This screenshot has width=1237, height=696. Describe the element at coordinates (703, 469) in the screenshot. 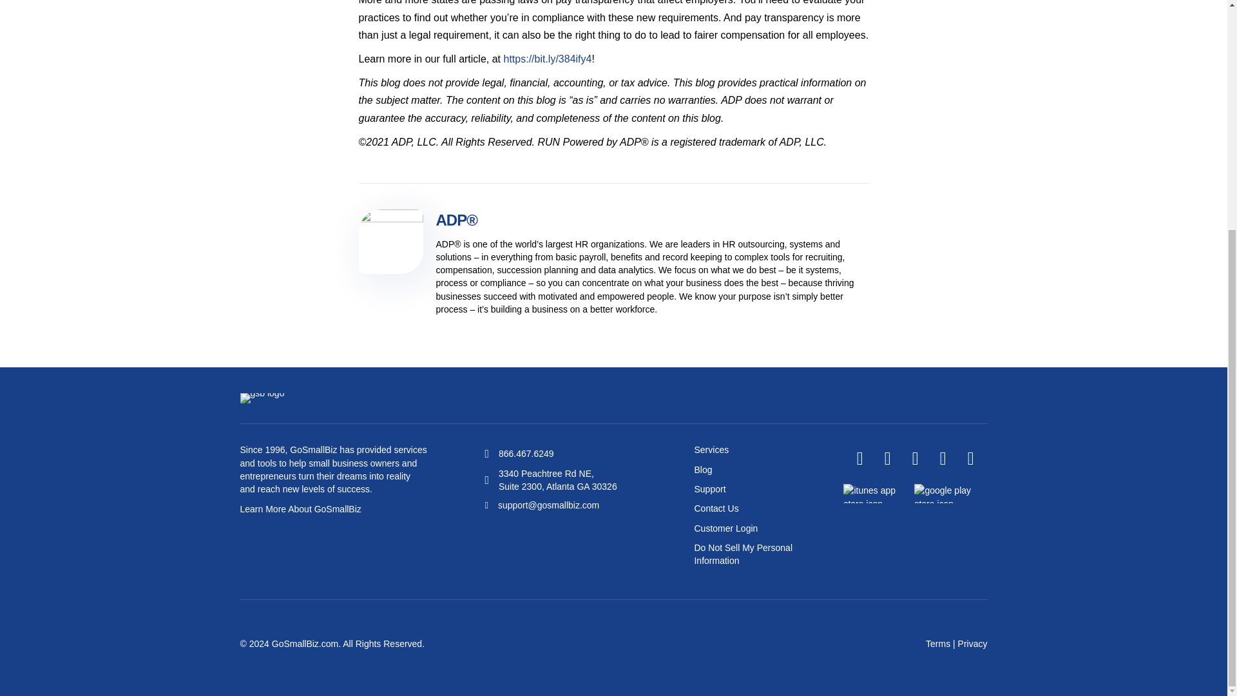

I see `Blog` at that location.